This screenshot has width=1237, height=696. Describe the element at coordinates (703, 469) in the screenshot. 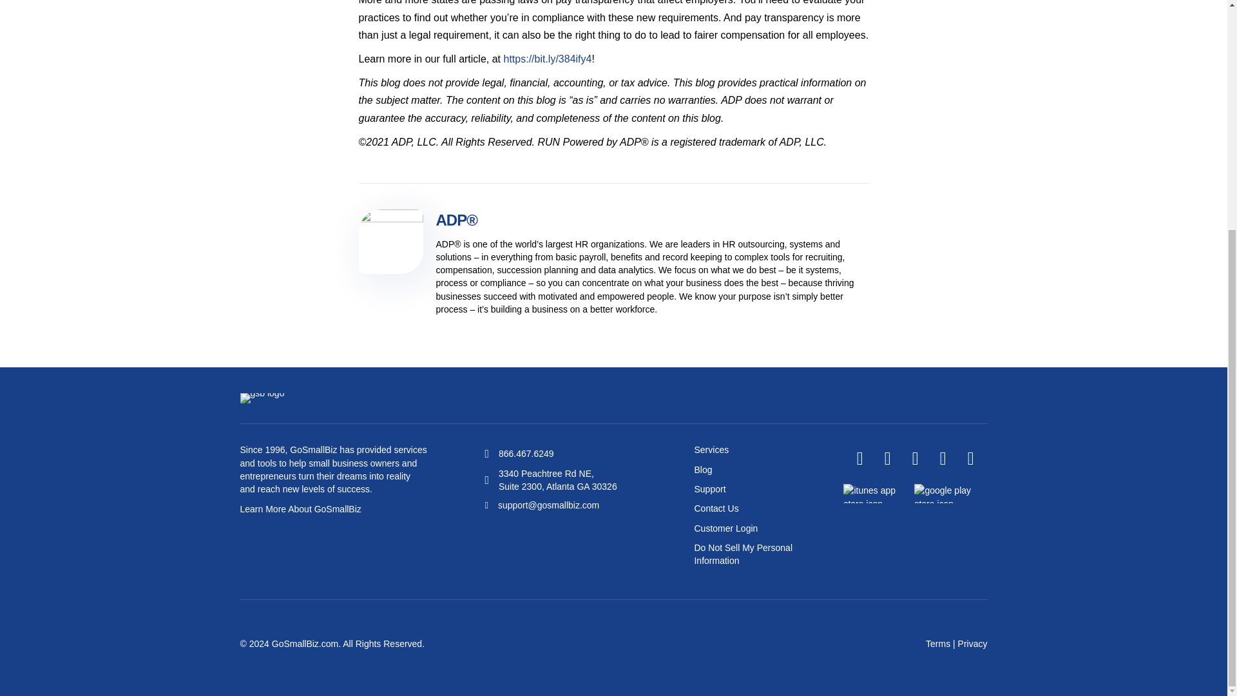

I see `Blog` at that location.